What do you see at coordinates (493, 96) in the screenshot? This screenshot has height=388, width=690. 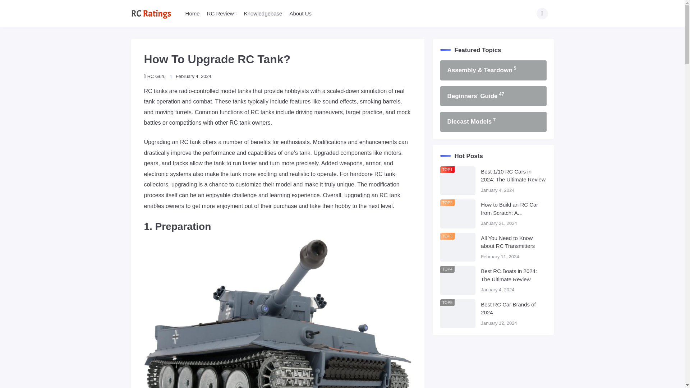 I see `Beginners' Guide` at bounding box center [493, 96].